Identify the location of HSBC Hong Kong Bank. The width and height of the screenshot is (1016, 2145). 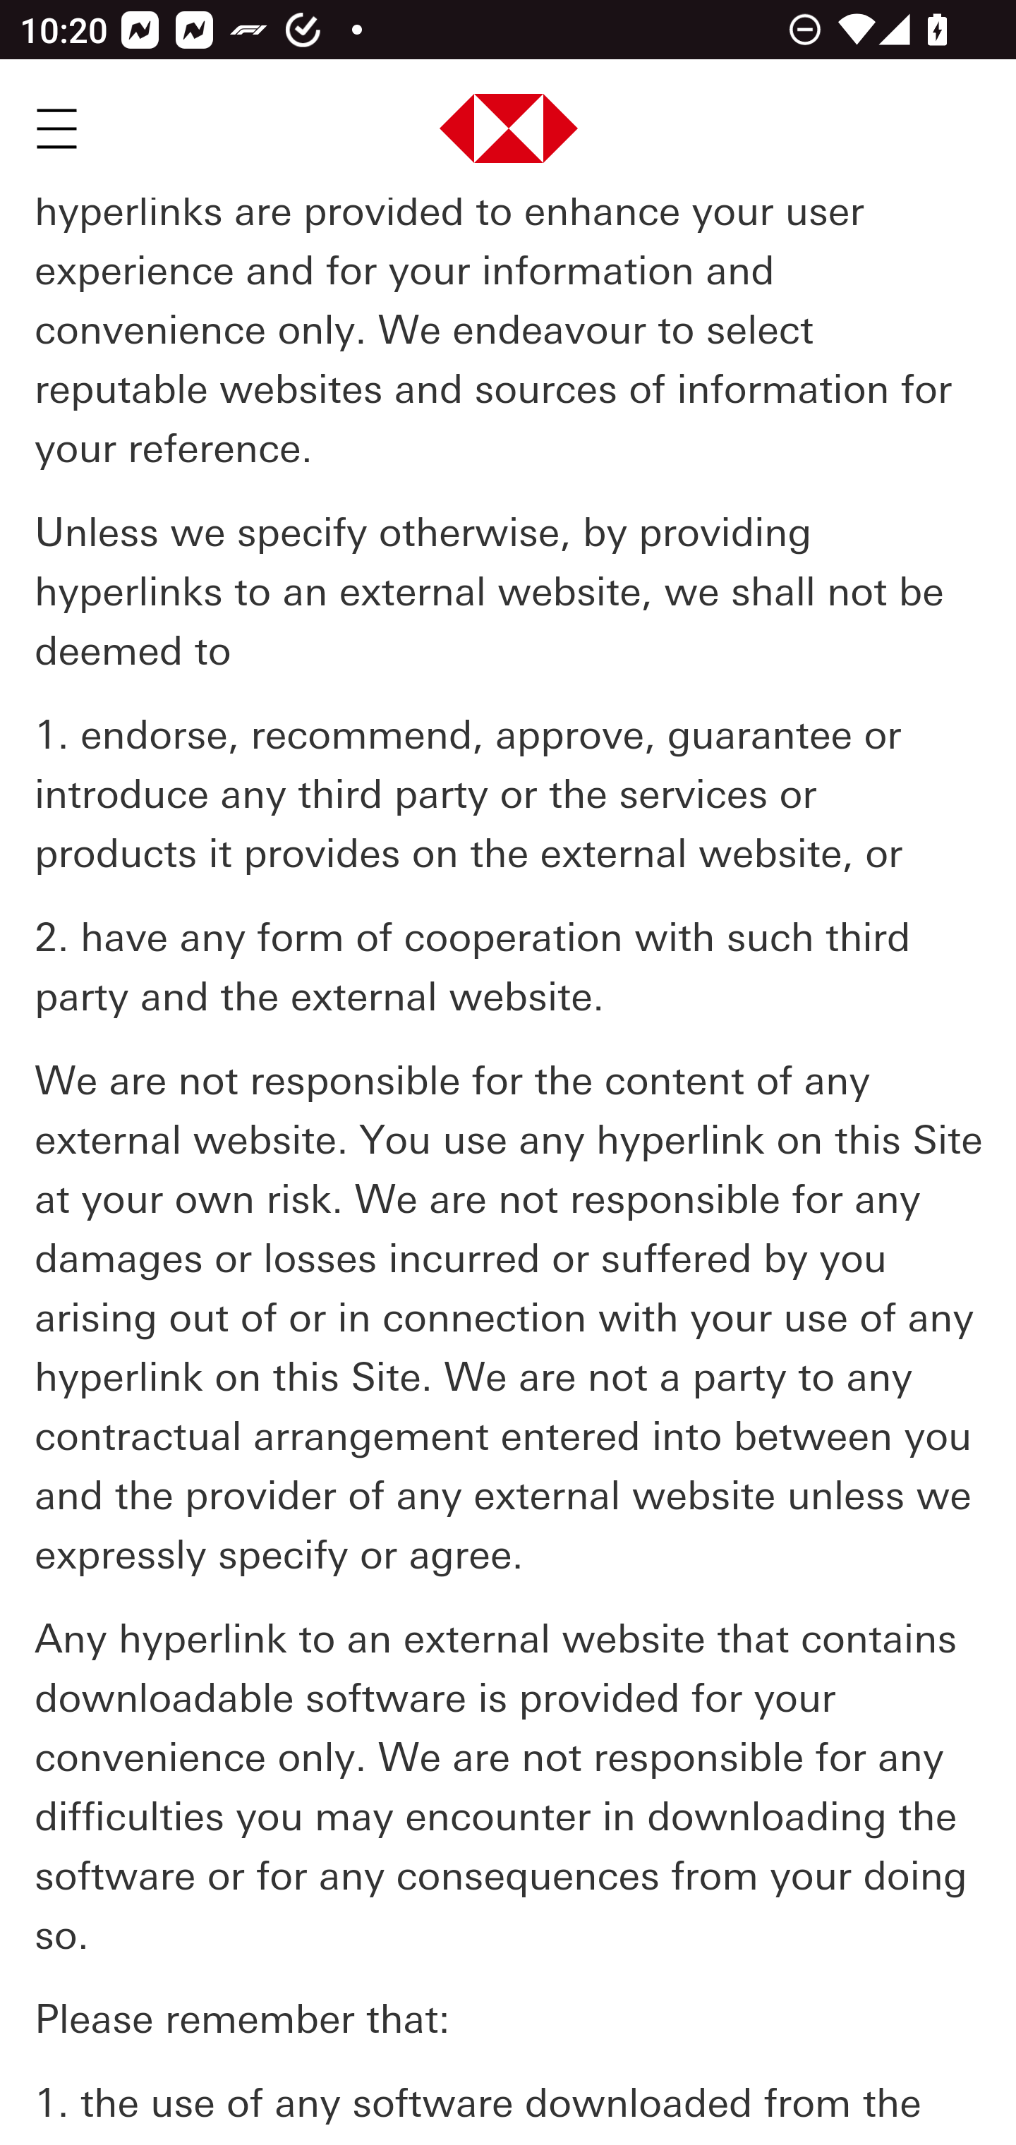
(509, 130).